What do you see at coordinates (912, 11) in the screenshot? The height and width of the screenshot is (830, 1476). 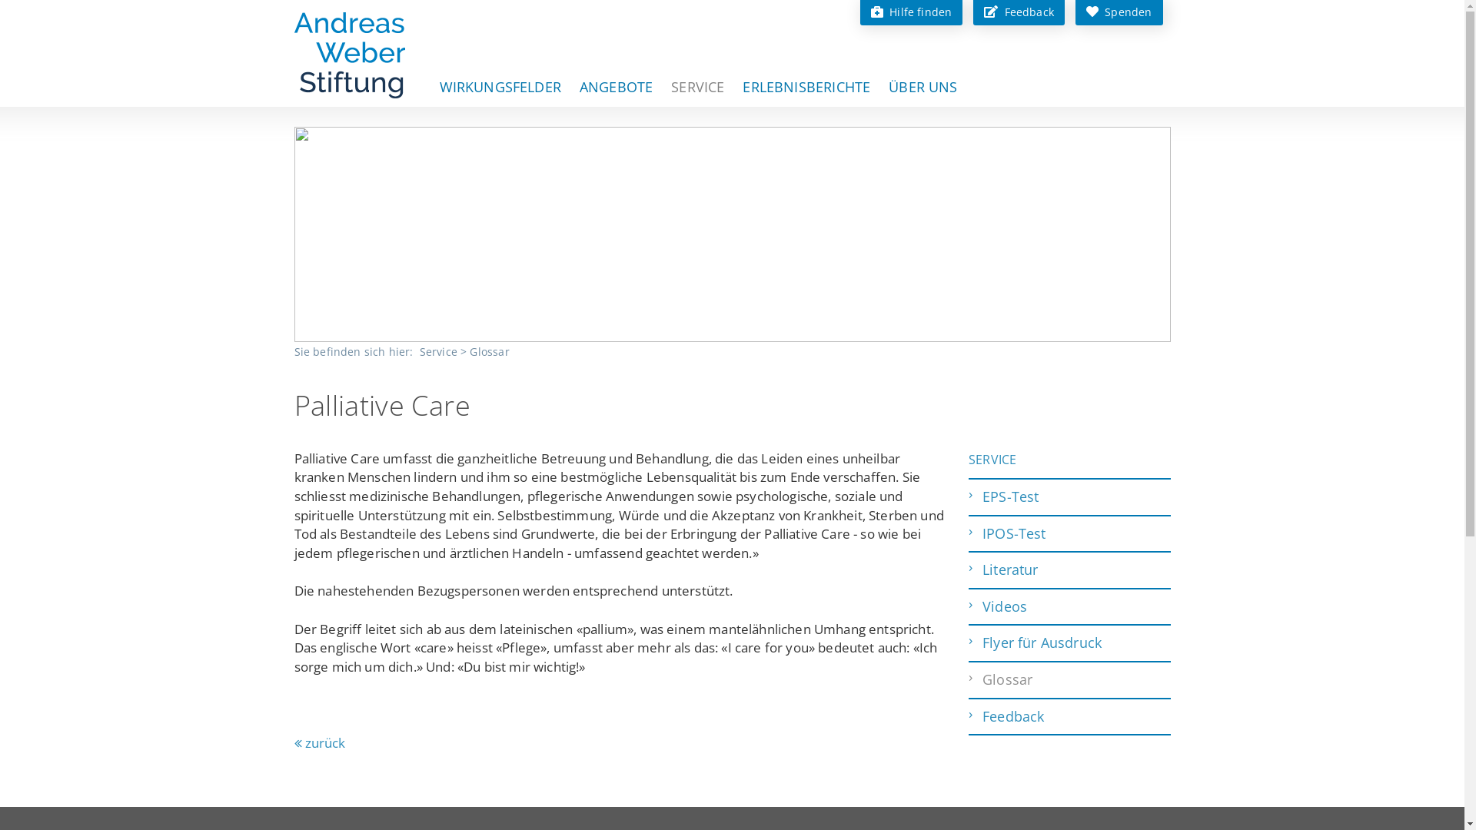 I see `Hilfe finden` at bounding box center [912, 11].